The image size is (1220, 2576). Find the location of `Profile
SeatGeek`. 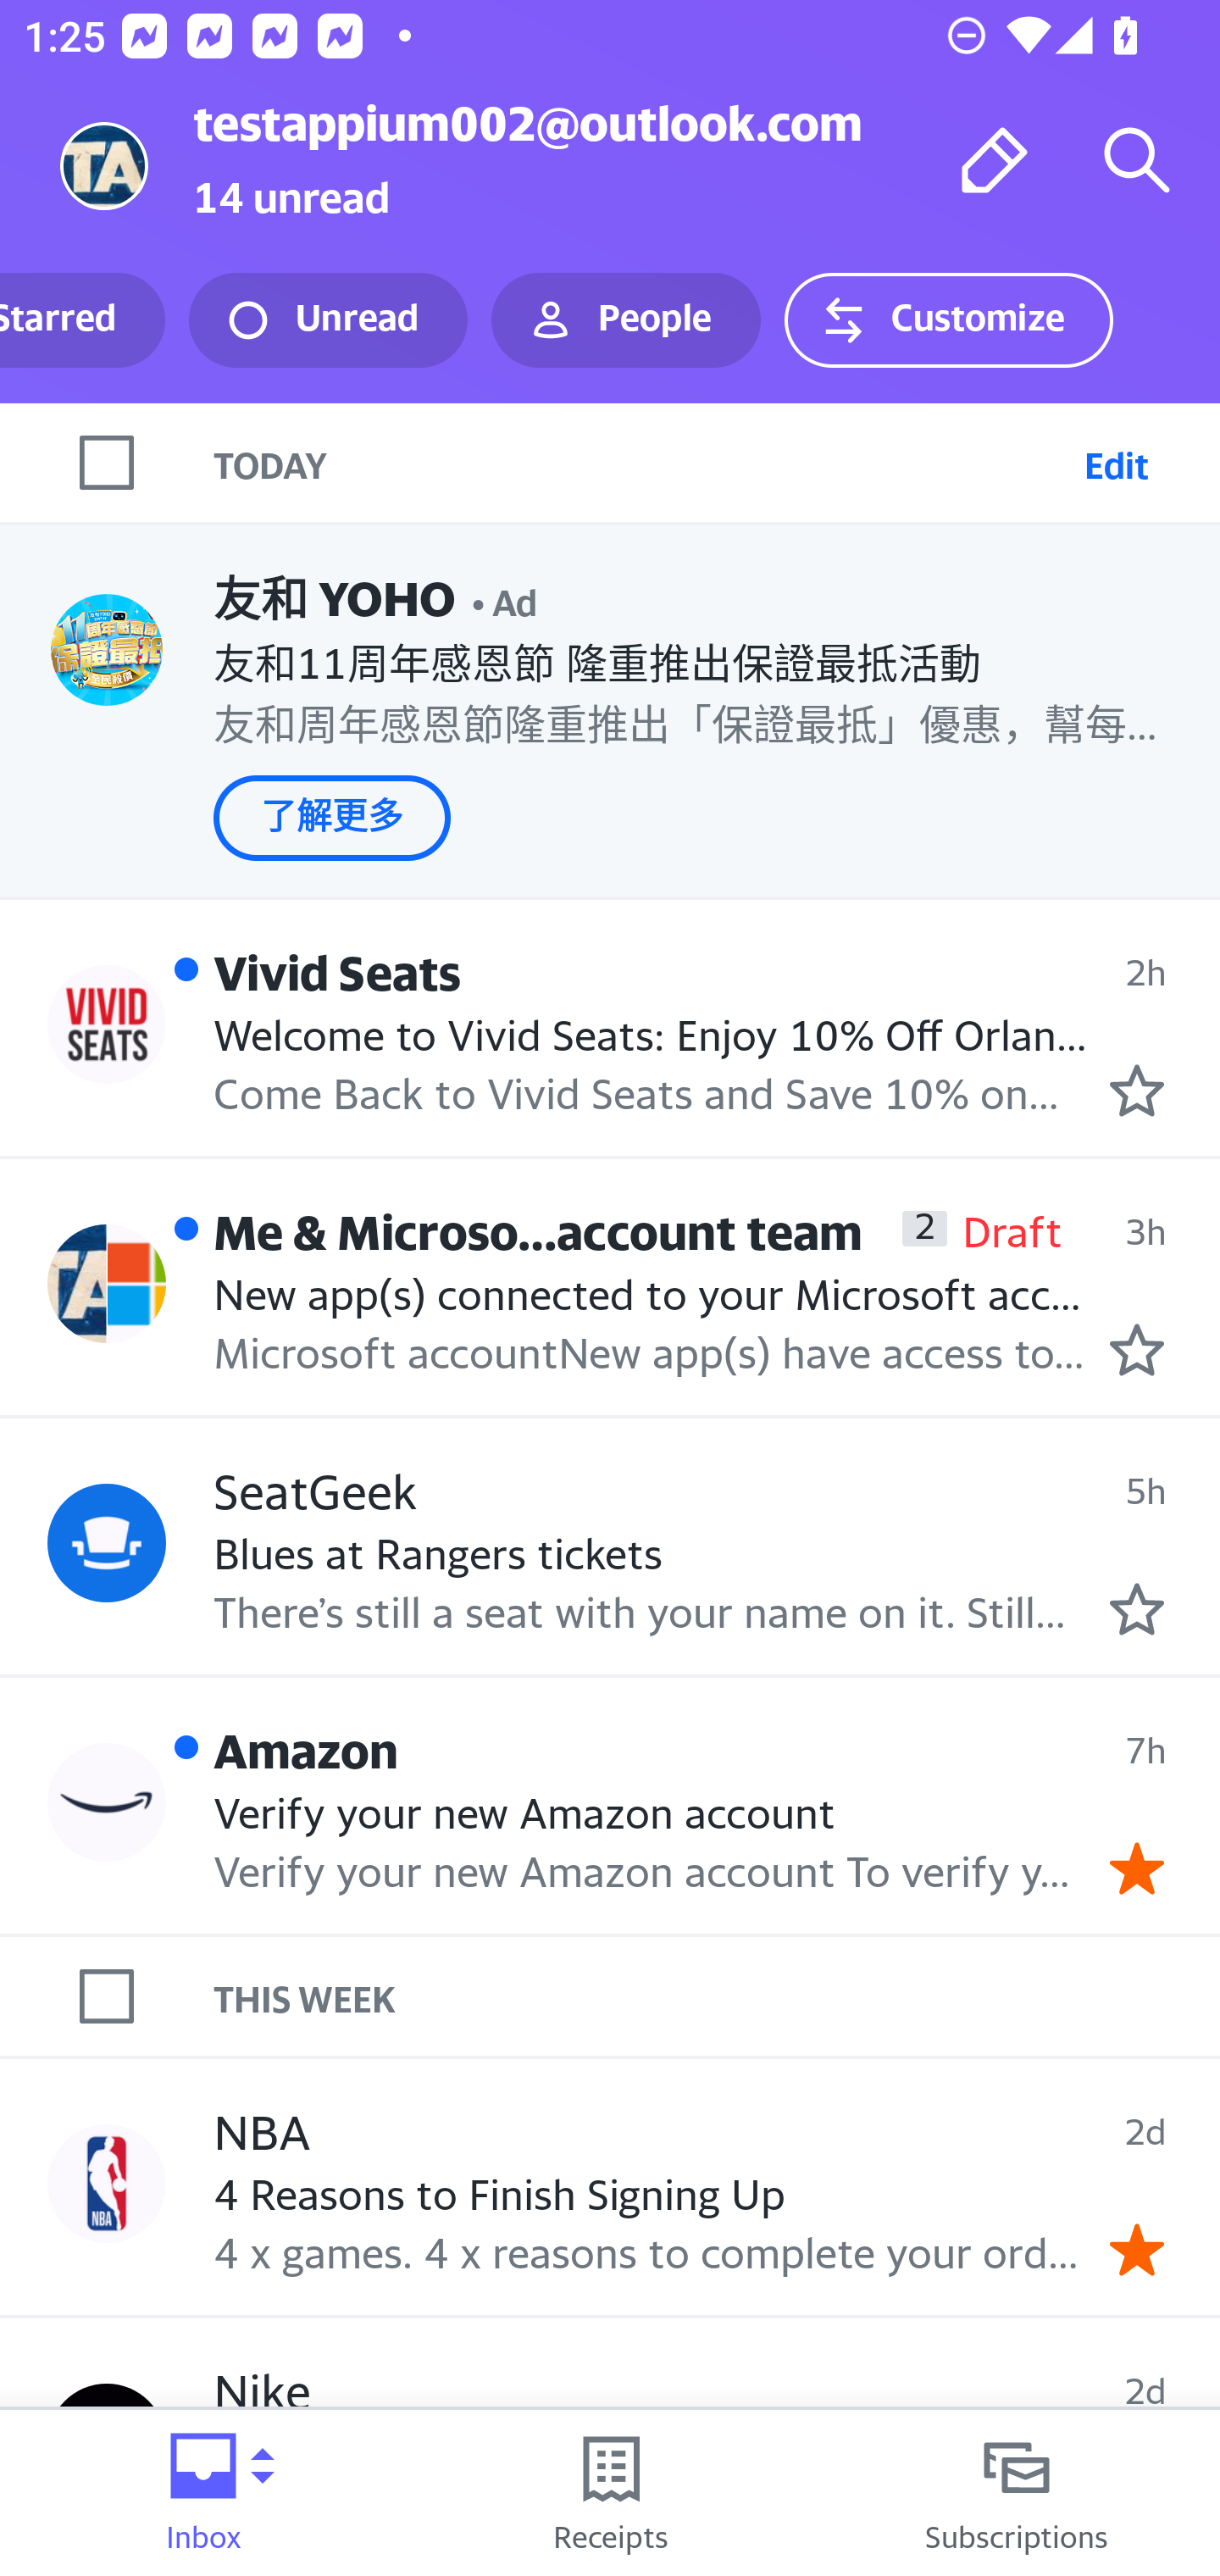

Profile
SeatGeek is located at coordinates (107, 1542).